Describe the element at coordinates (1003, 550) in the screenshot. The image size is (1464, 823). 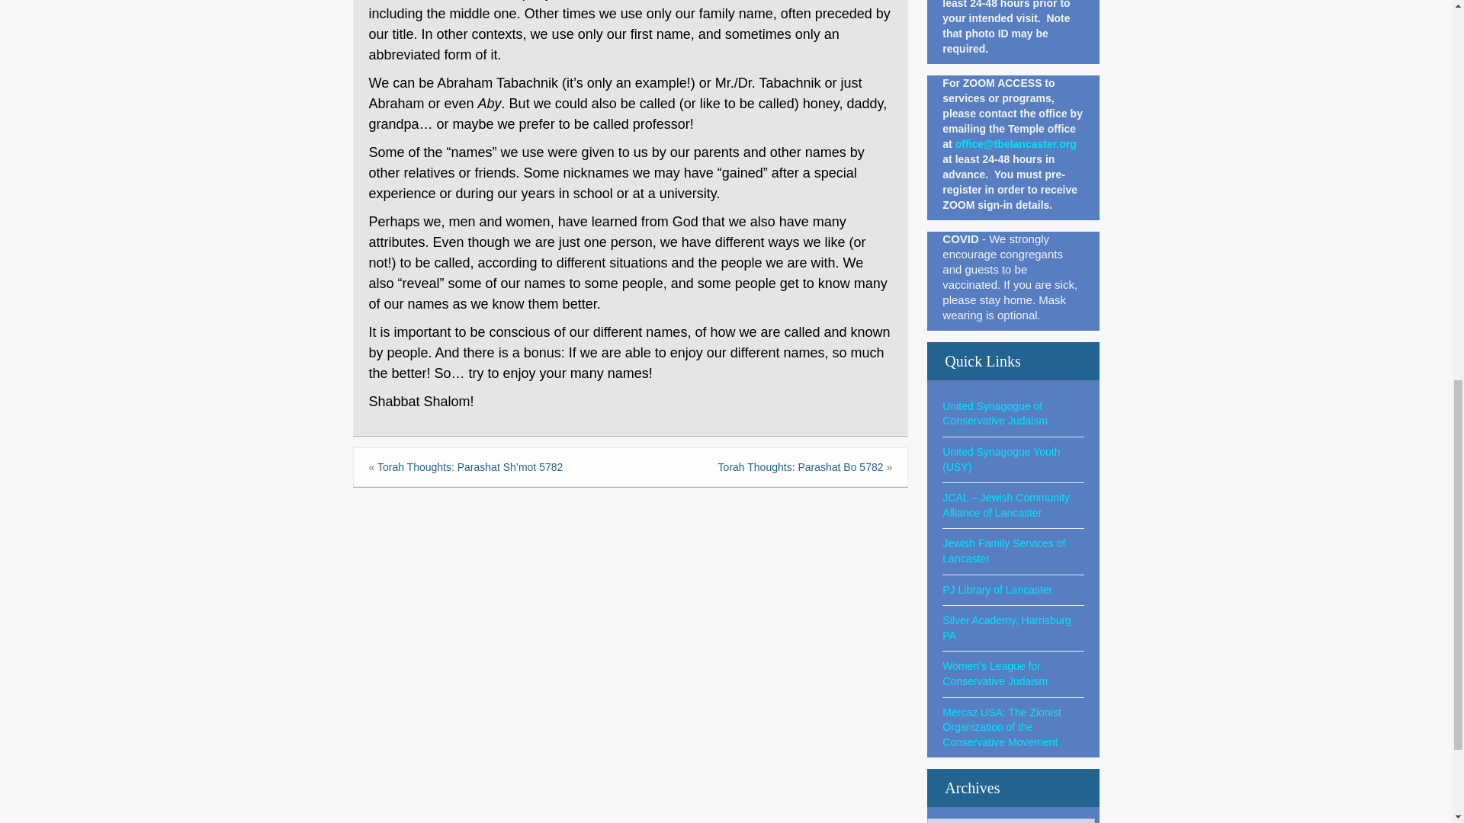
I see `Jewish Family Services of Lancaster` at that location.